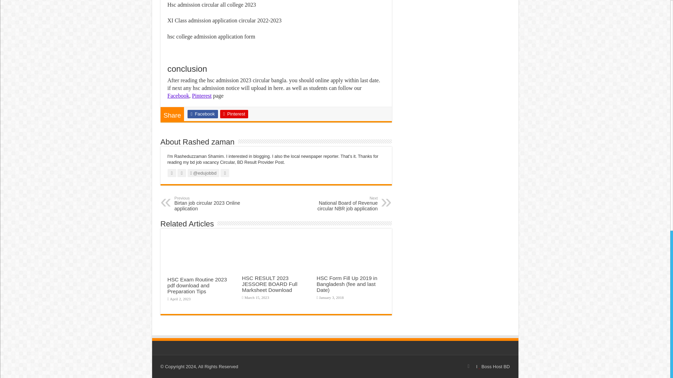 This screenshot has width=673, height=378. I want to click on Facebook, so click(178, 95).